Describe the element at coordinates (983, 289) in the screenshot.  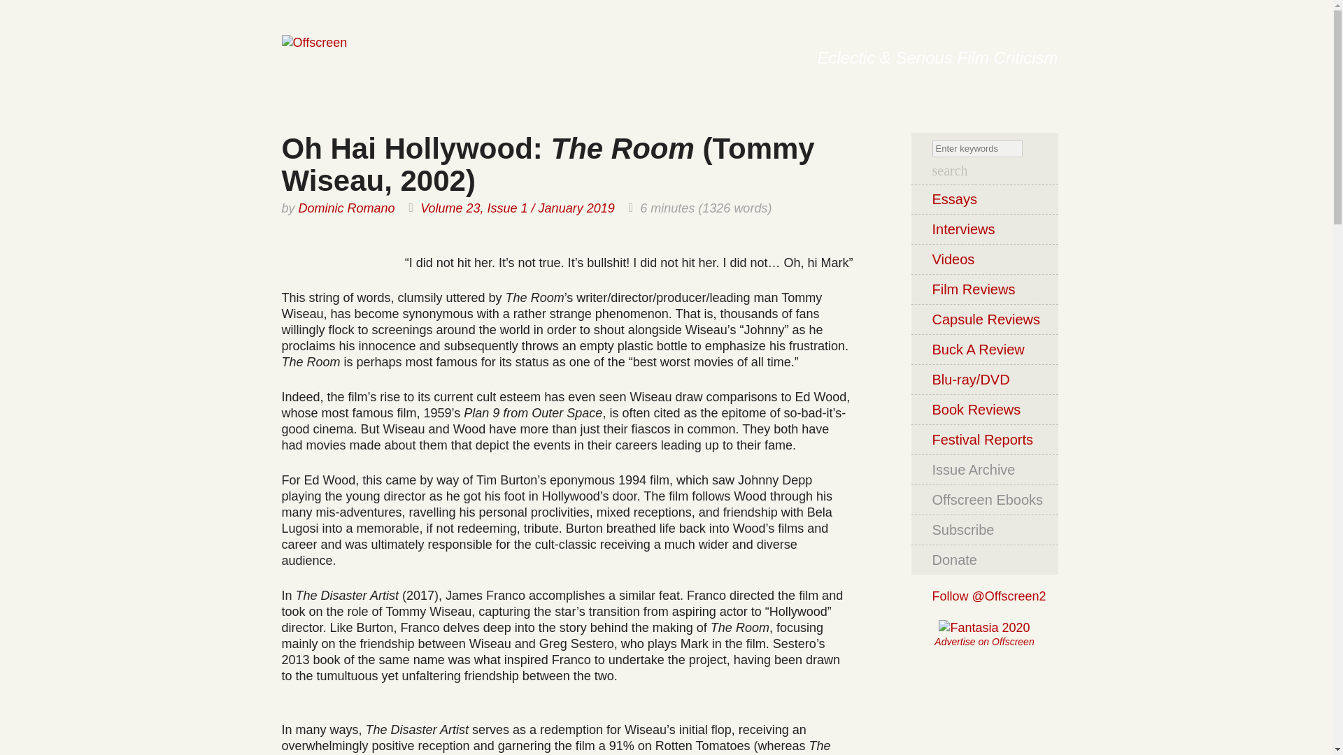
I see `Film Reviews` at that location.